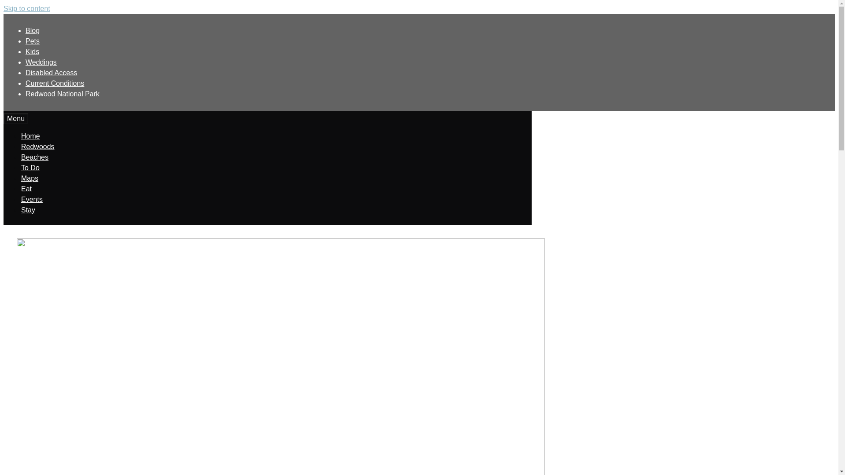 The image size is (845, 475). What do you see at coordinates (668, 51) in the screenshot?
I see `Stay` at bounding box center [668, 51].